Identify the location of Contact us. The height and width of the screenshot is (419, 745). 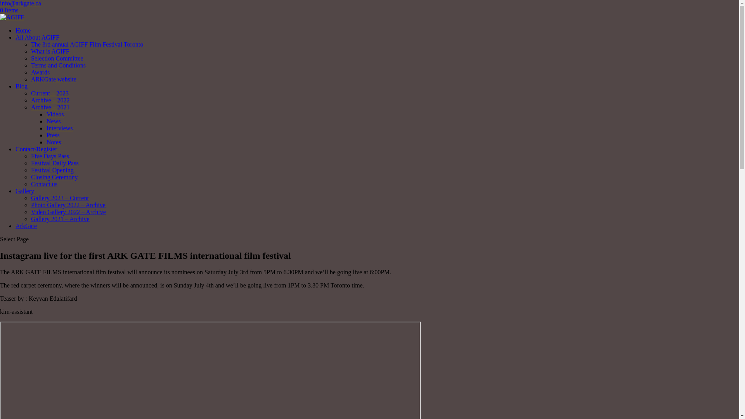
(44, 184).